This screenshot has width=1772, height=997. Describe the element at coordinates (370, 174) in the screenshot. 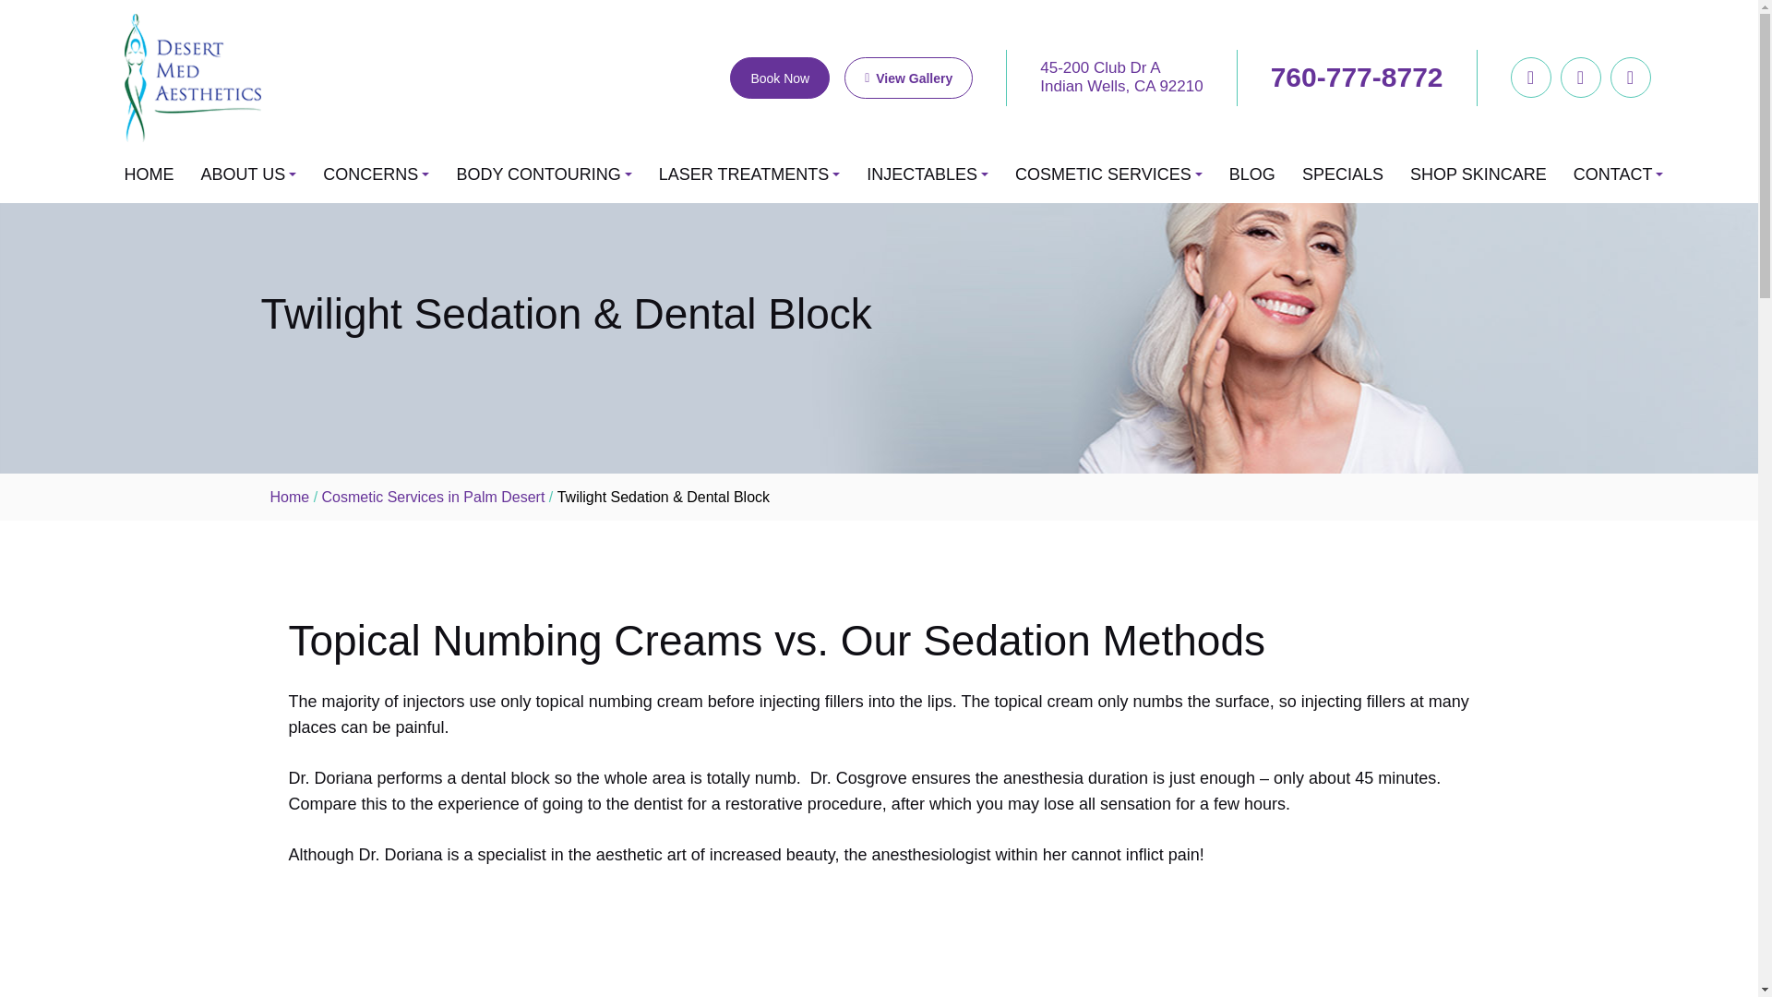

I see `CONCERNS` at that location.